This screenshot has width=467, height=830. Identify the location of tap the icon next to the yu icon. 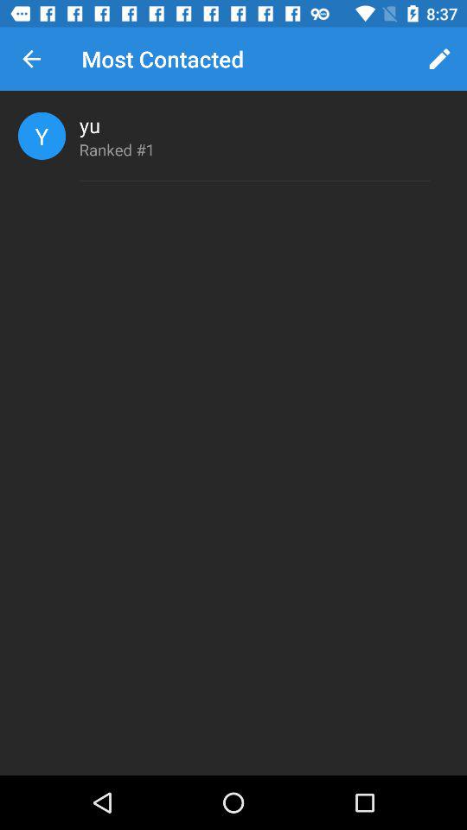
(42, 135).